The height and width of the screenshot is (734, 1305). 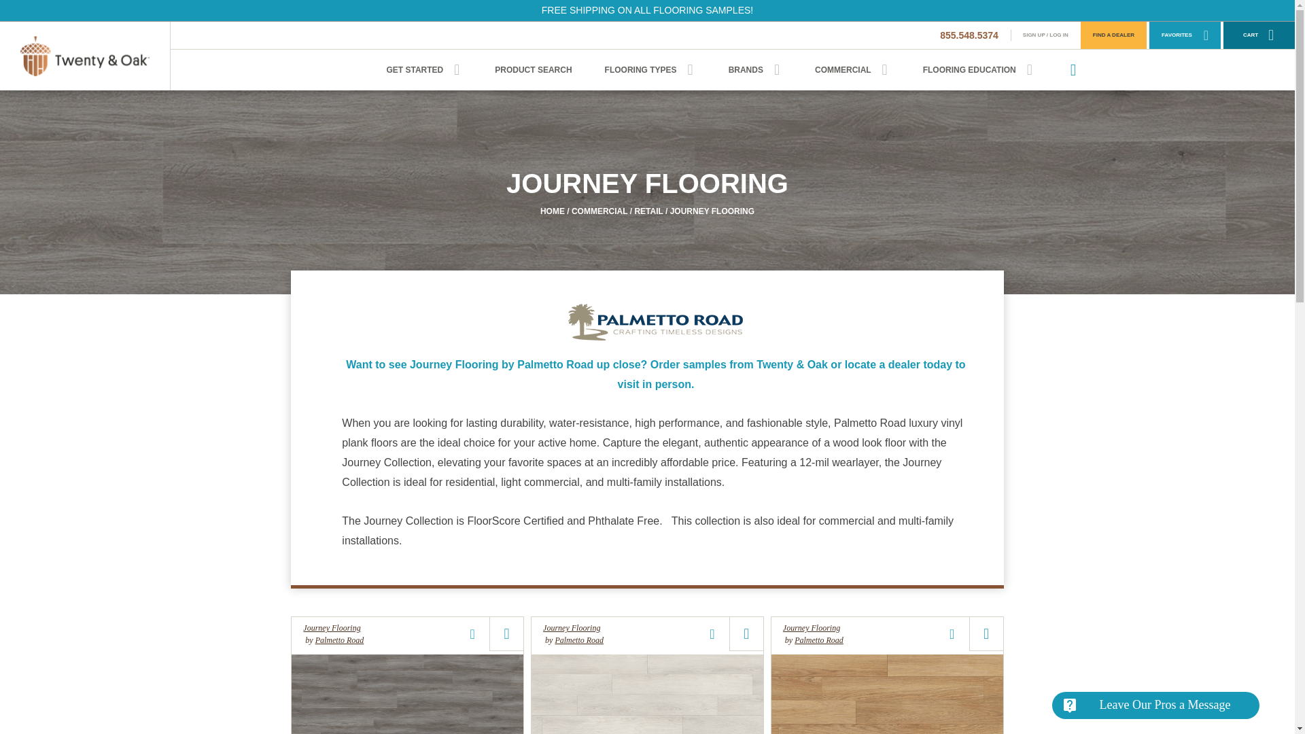 I want to click on Leave Our Pros a Message, so click(x=1155, y=705).